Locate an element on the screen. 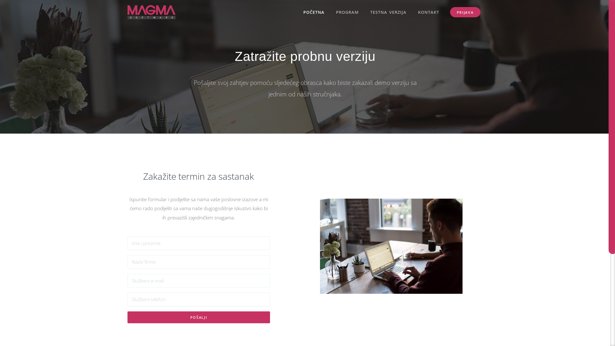  KONTAKT is located at coordinates (429, 12).